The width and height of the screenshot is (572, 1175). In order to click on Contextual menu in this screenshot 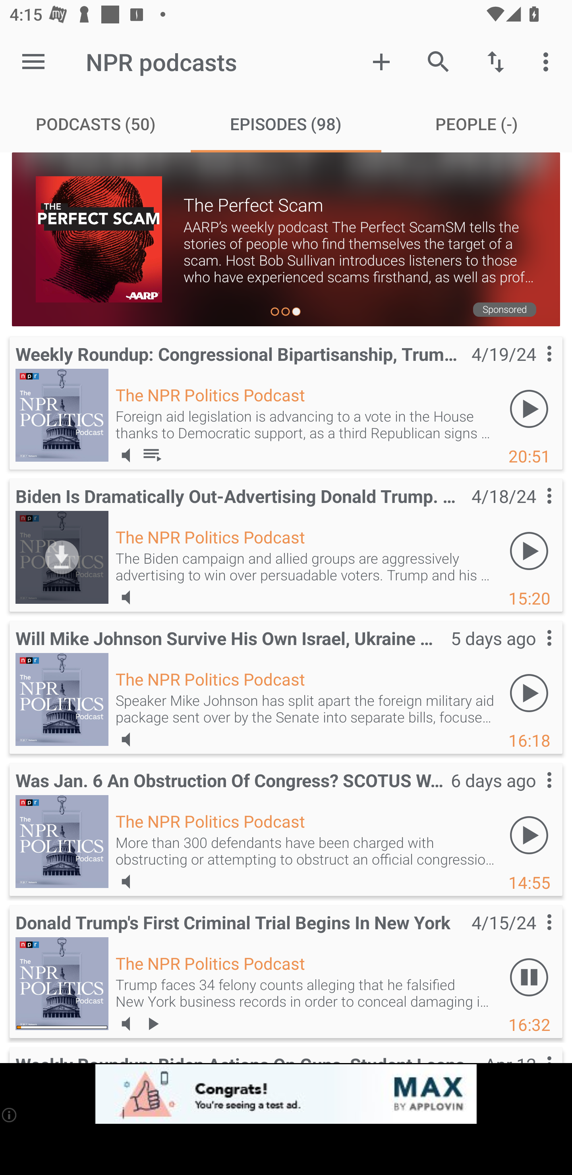, I will do `click(534, 651)`.